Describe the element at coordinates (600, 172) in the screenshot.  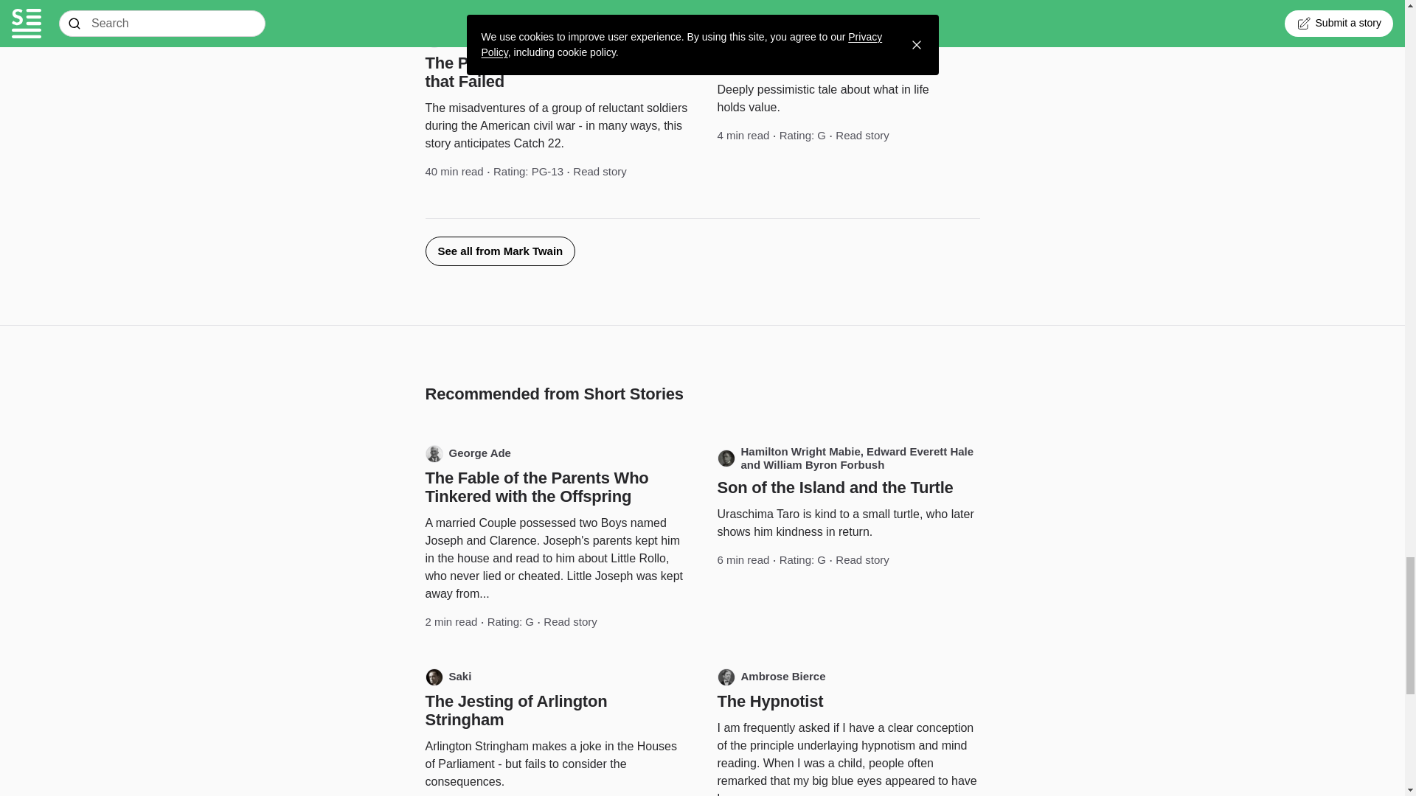
I see `Read story` at that location.